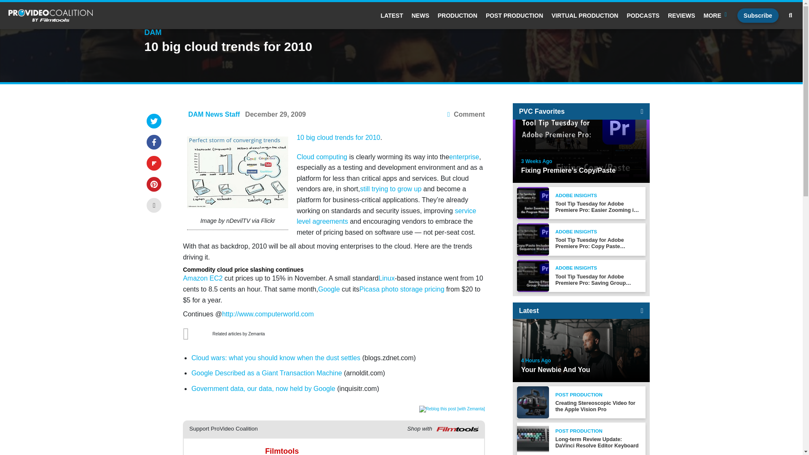  I want to click on POST PRODUCTION, so click(514, 16).